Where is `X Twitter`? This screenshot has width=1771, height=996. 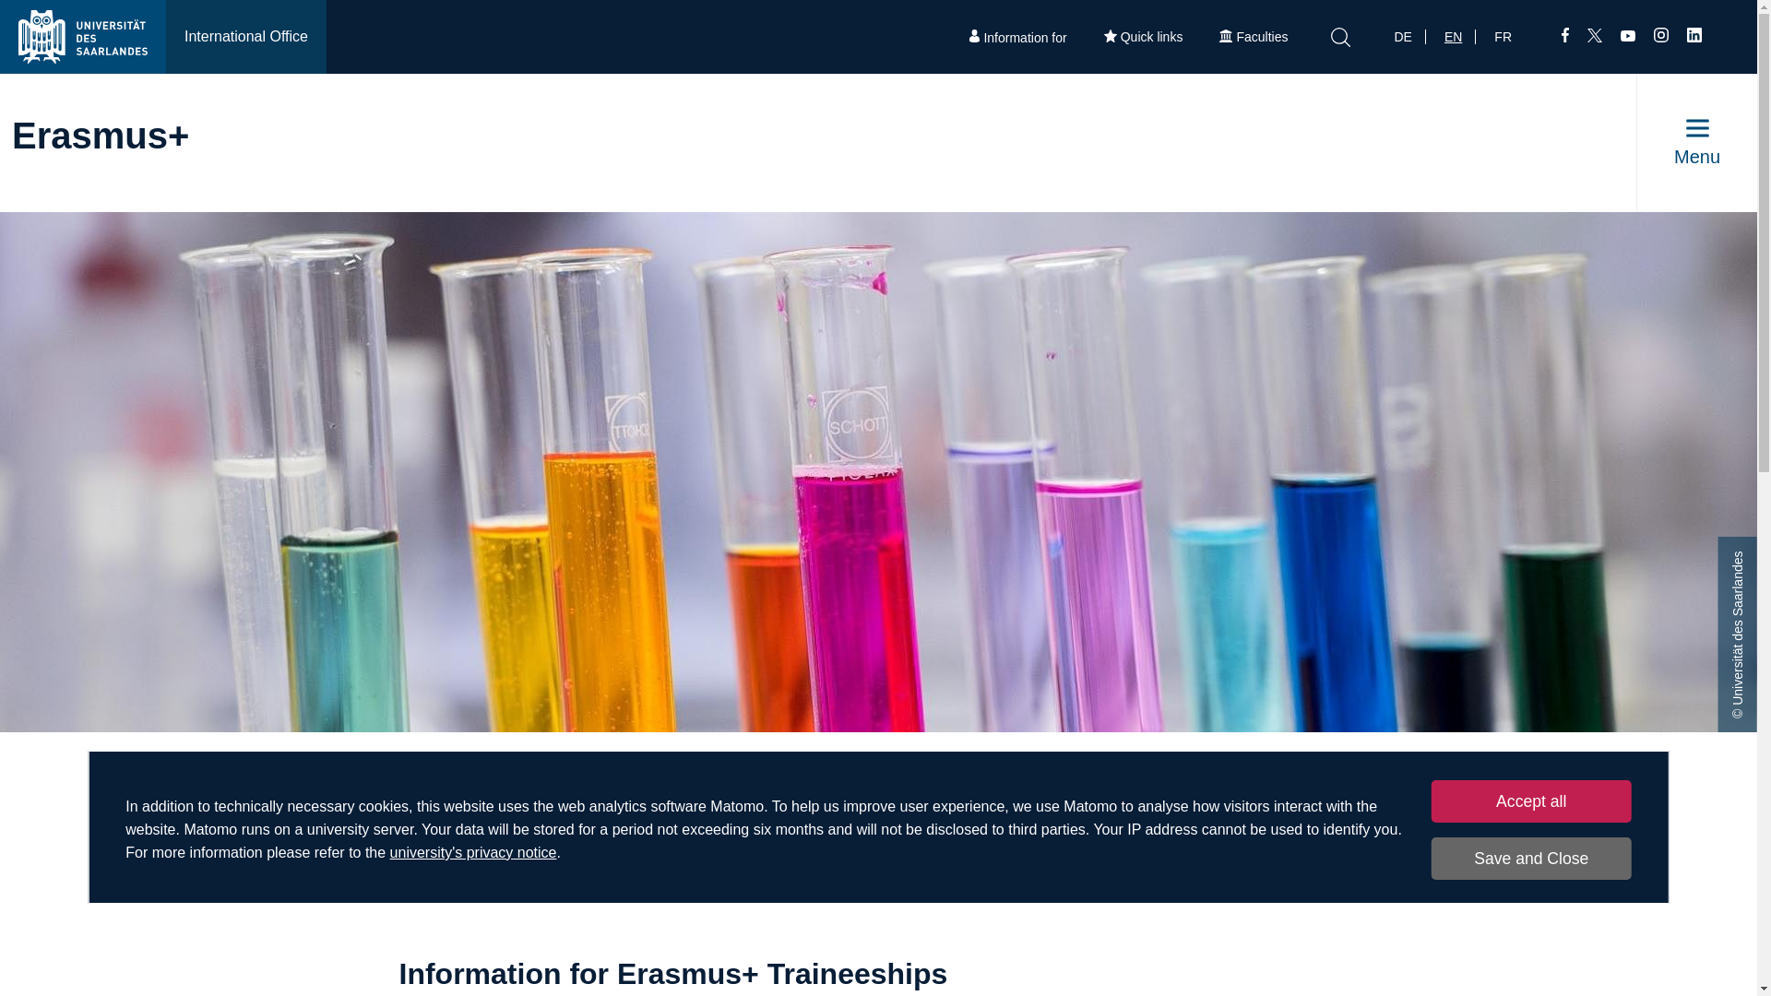
X Twitter is located at coordinates (1594, 37).